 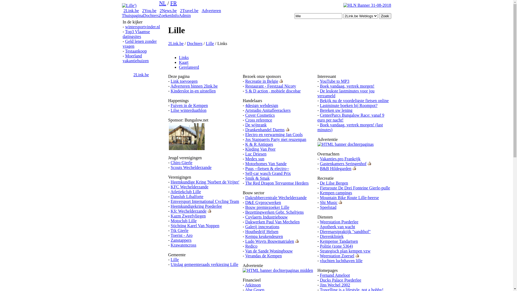 What do you see at coordinates (346, 93) in the screenshot?
I see `De leukste lastminutes voor jou verzameld` at bounding box center [346, 93].